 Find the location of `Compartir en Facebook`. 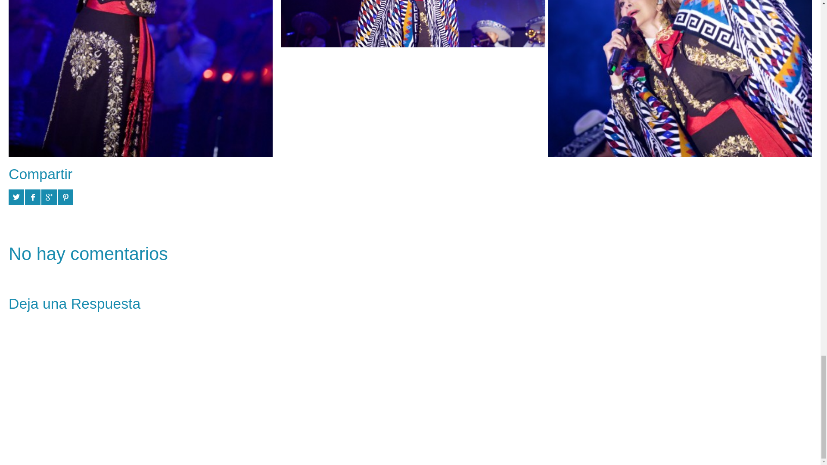

Compartir en Facebook is located at coordinates (33, 197).